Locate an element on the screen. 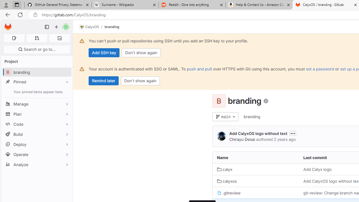  Homepage is located at coordinates (8, 27).